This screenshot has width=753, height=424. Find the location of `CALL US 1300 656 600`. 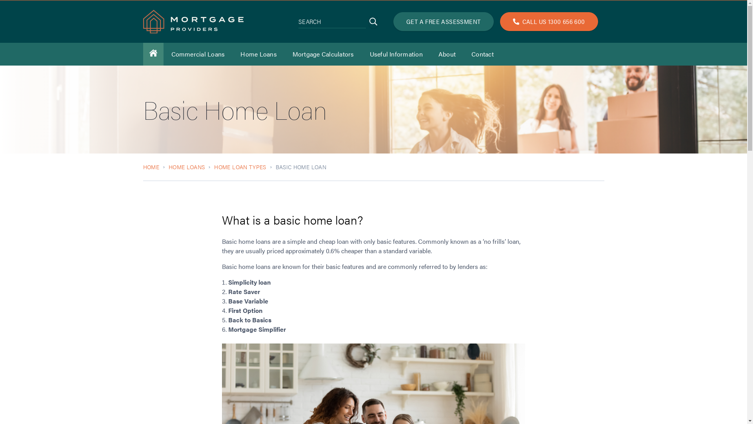

CALL US 1300 656 600 is located at coordinates (549, 22).